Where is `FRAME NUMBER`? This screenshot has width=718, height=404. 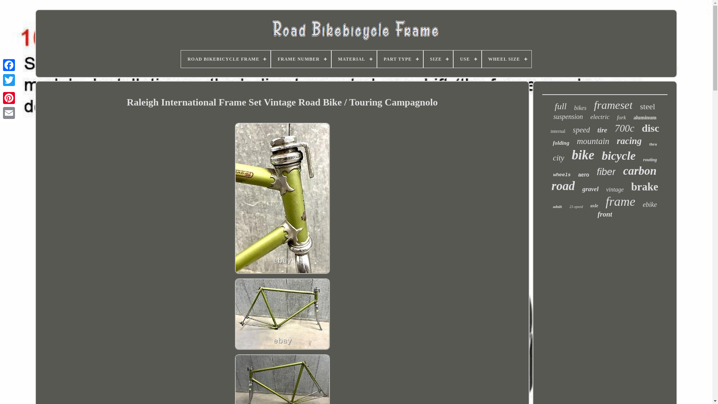
FRAME NUMBER is located at coordinates (301, 59).